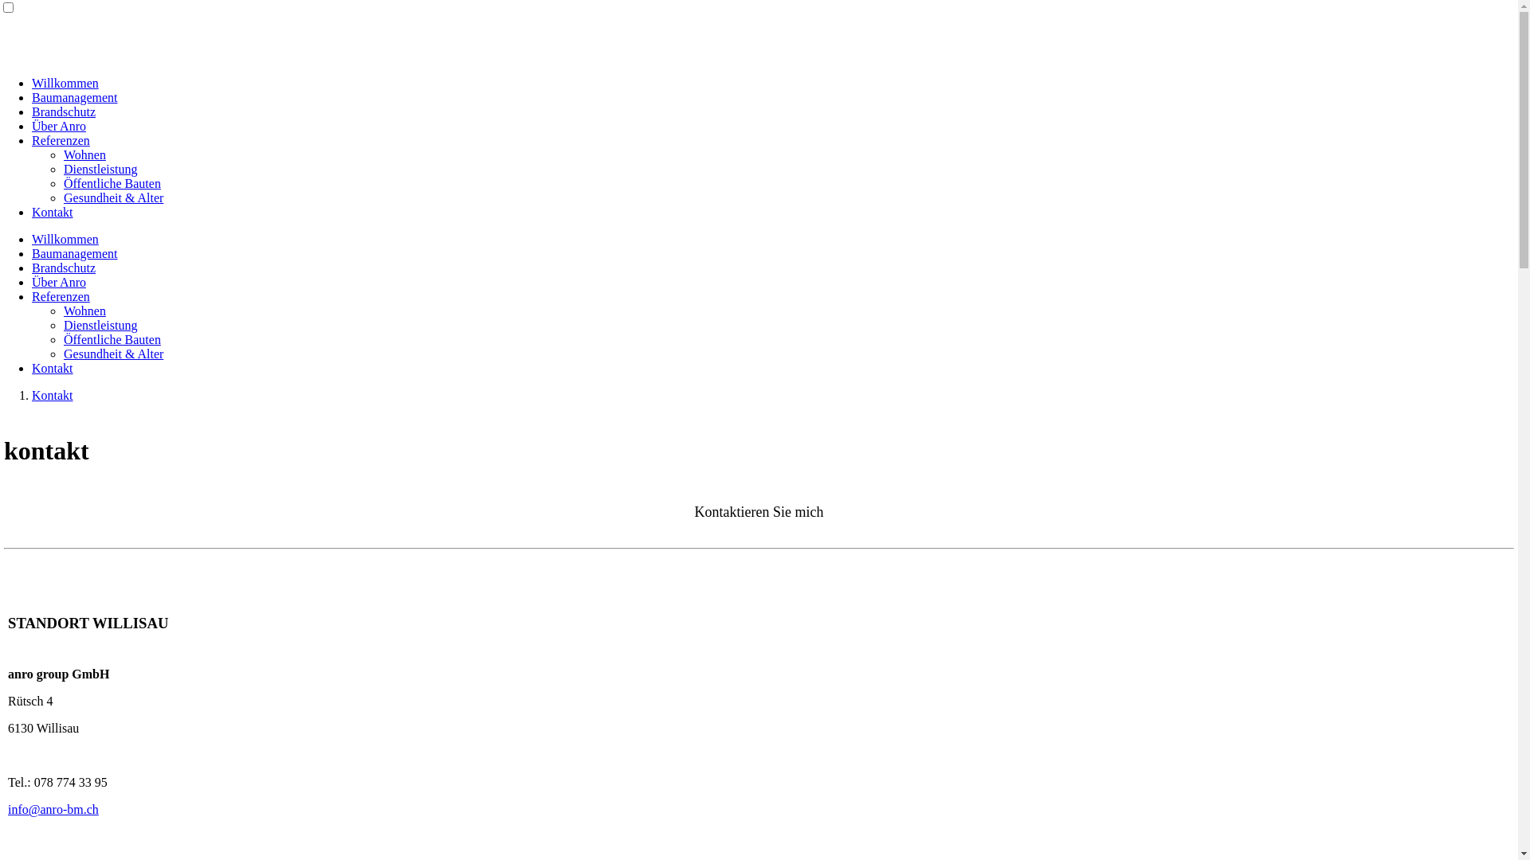 The height and width of the screenshot is (860, 1530). What do you see at coordinates (53, 395) in the screenshot?
I see `Kontakt` at bounding box center [53, 395].